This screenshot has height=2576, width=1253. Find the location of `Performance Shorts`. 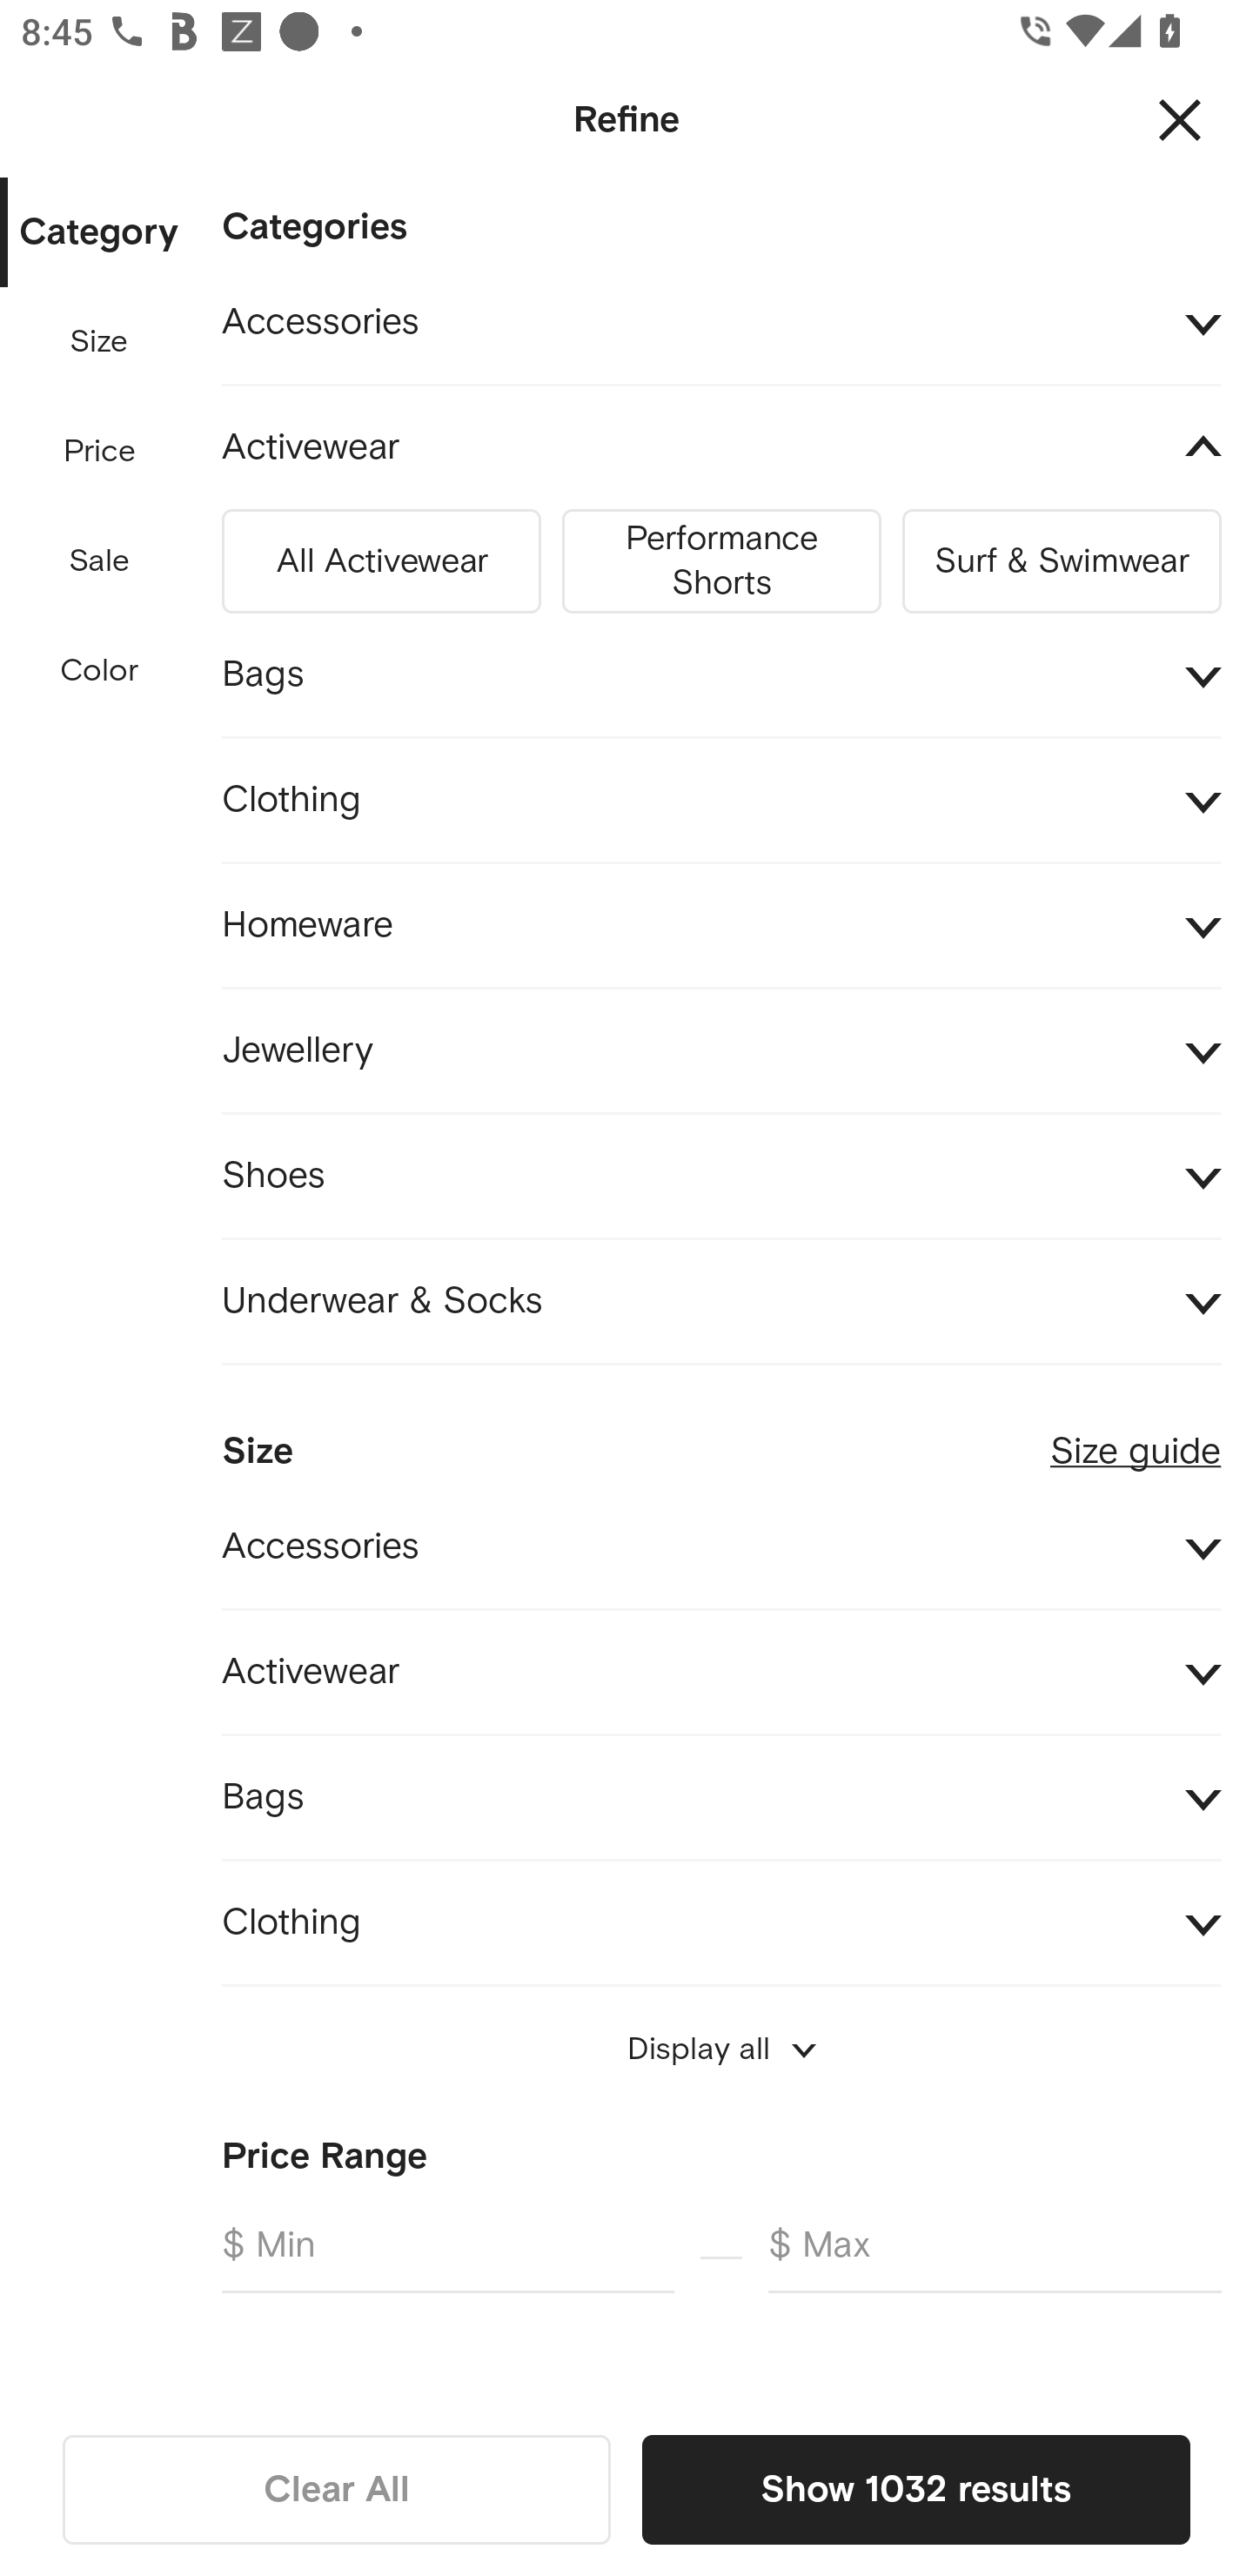

Performance Shorts is located at coordinates (721, 556).